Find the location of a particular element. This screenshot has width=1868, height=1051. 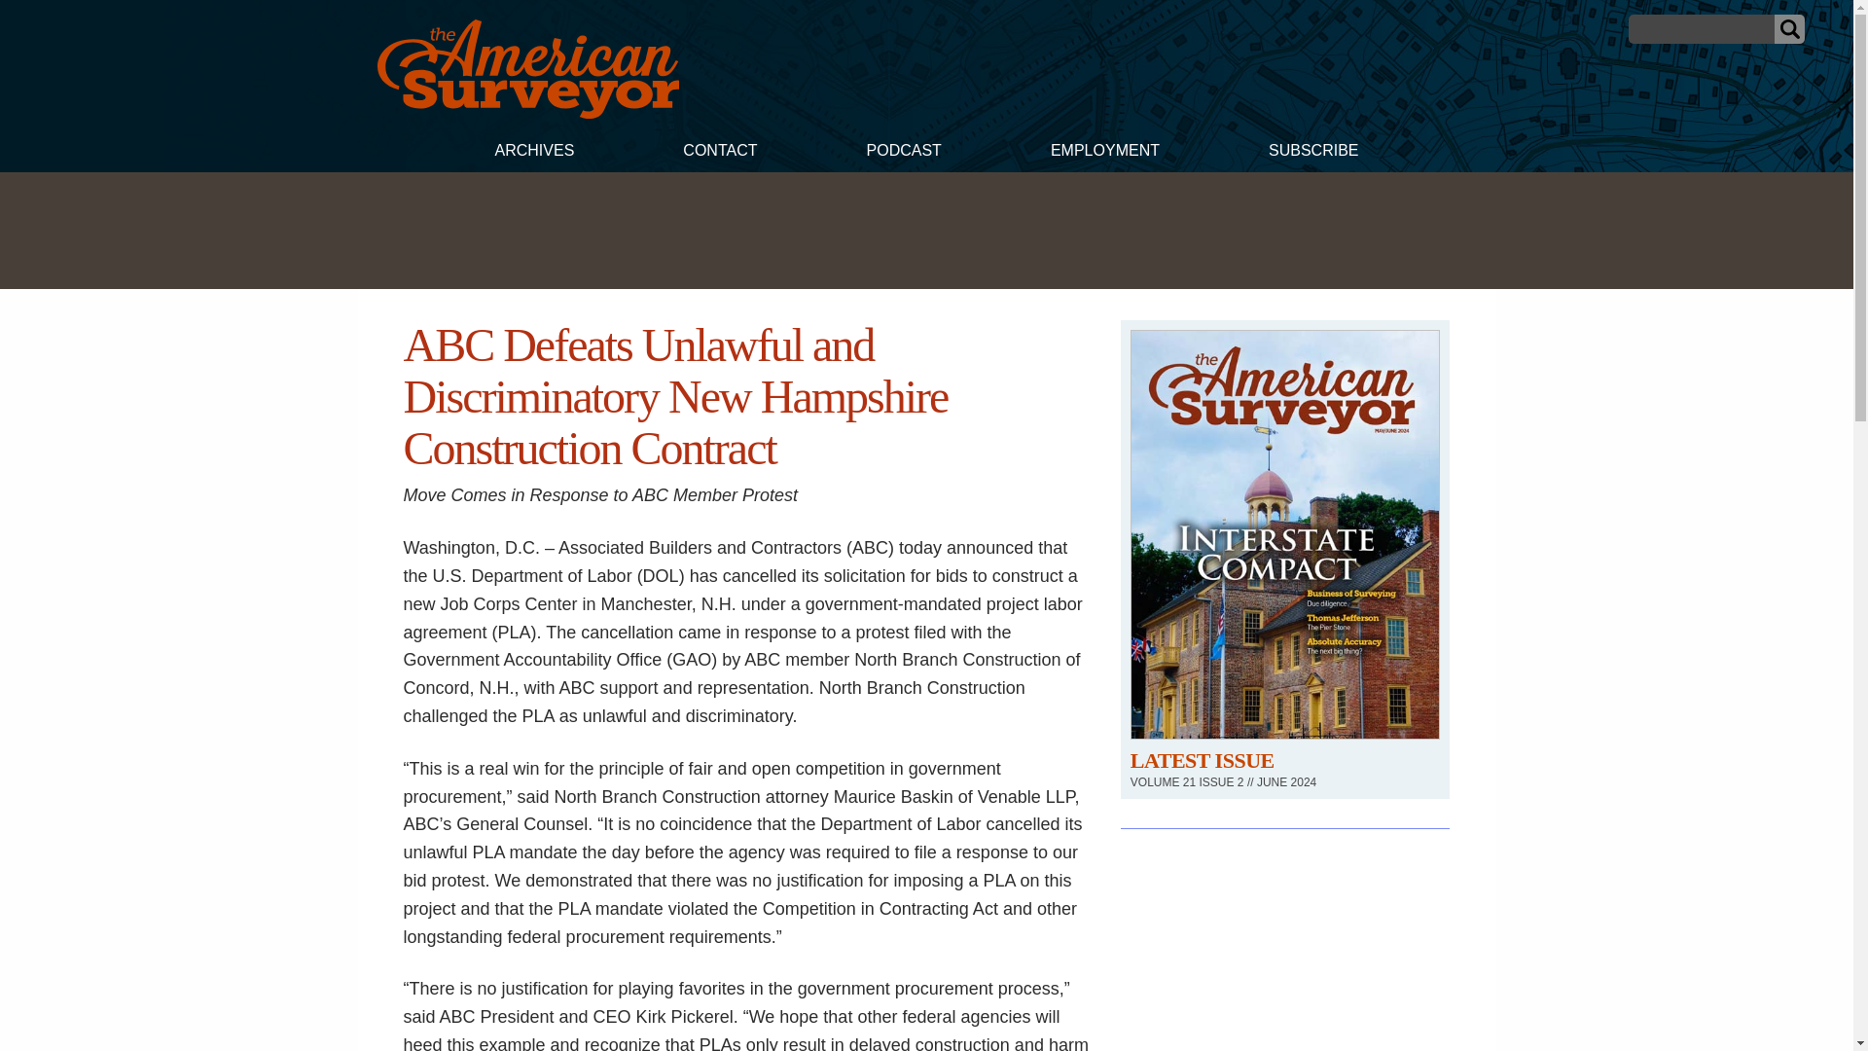

SUBSCRIBE is located at coordinates (1313, 153).